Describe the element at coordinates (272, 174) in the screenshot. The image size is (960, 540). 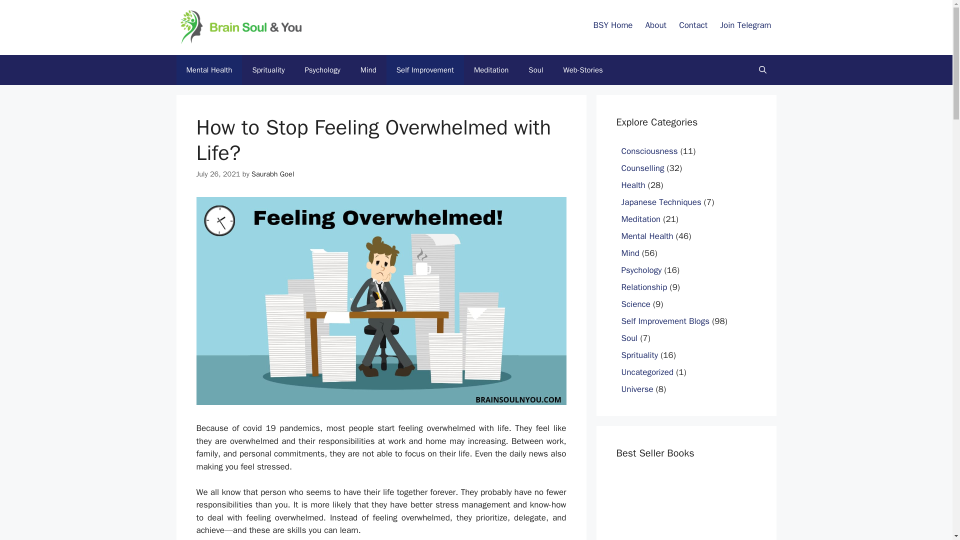
I see `View all posts by Saurabh Goel` at that location.